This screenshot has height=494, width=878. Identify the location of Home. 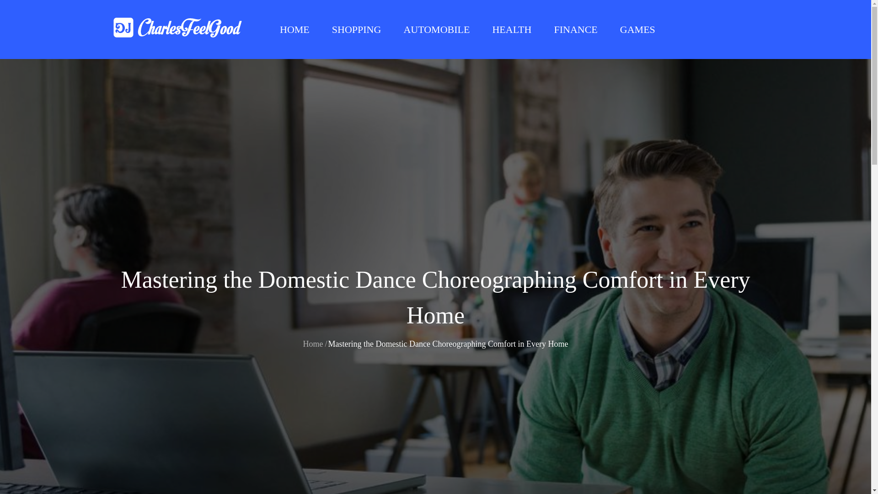
(313, 344).